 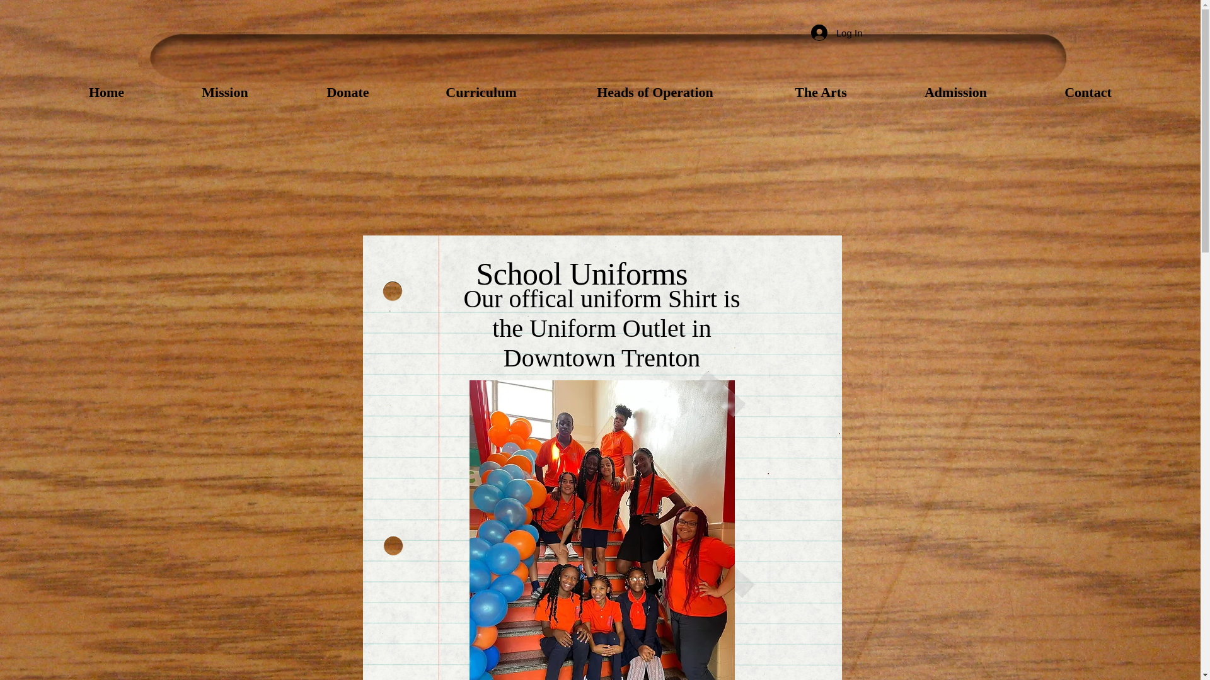 What do you see at coordinates (955, 92) in the screenshot?
I see `Admission` at bounding box center [955, 92].